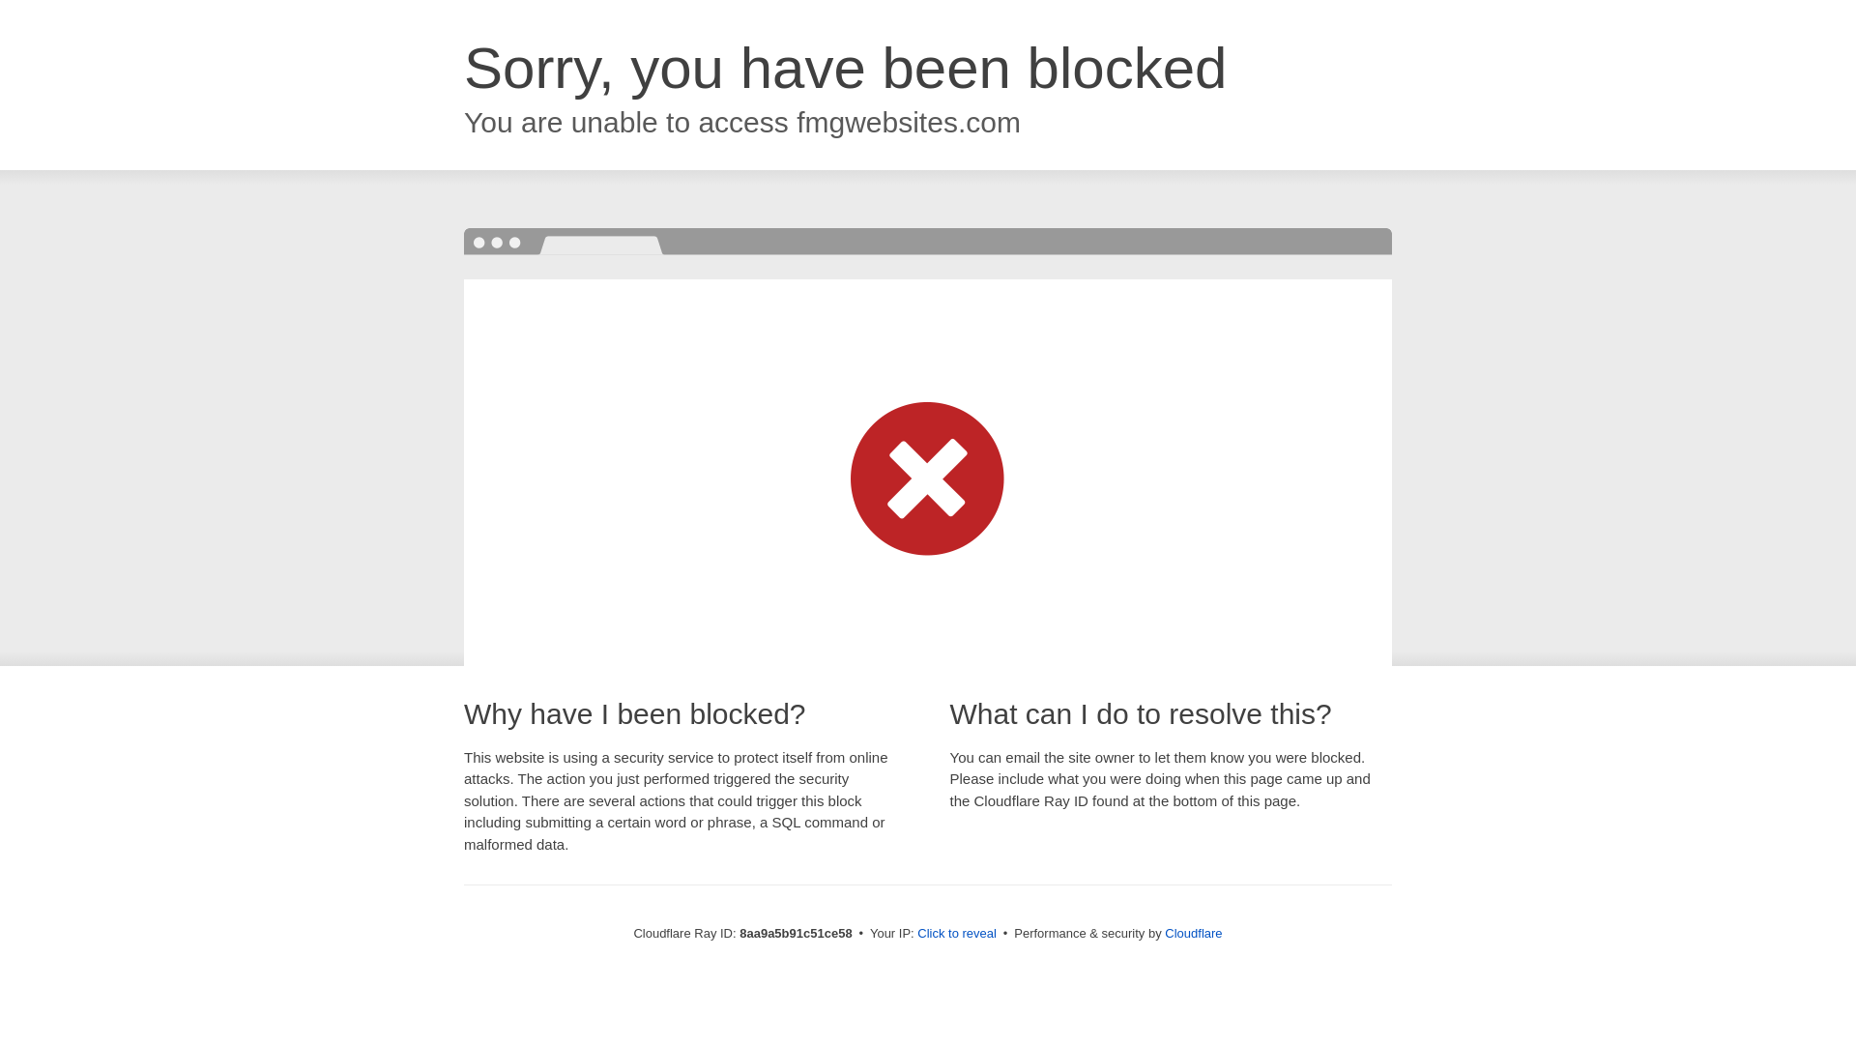  Describe the element at coordinates (957, 934) in the screenshot. I see `Click to reveal` at that location.